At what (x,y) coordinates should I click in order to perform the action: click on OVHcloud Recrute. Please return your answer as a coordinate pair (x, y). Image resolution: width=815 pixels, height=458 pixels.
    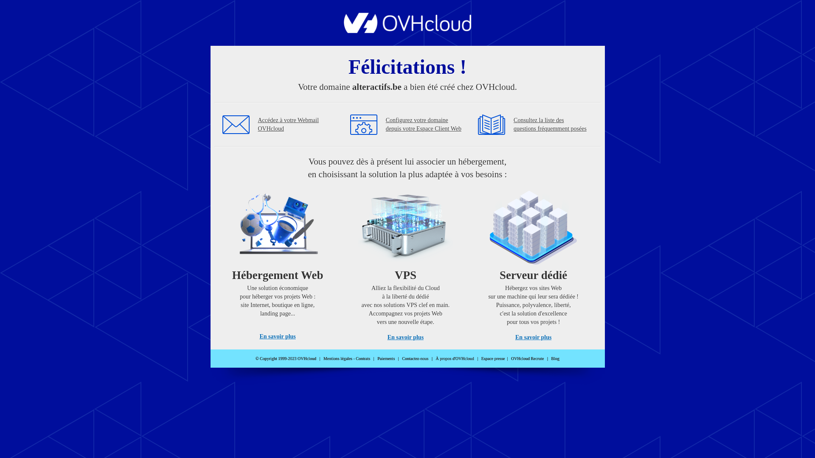
    Looking at the image, I should click on (527, 359).